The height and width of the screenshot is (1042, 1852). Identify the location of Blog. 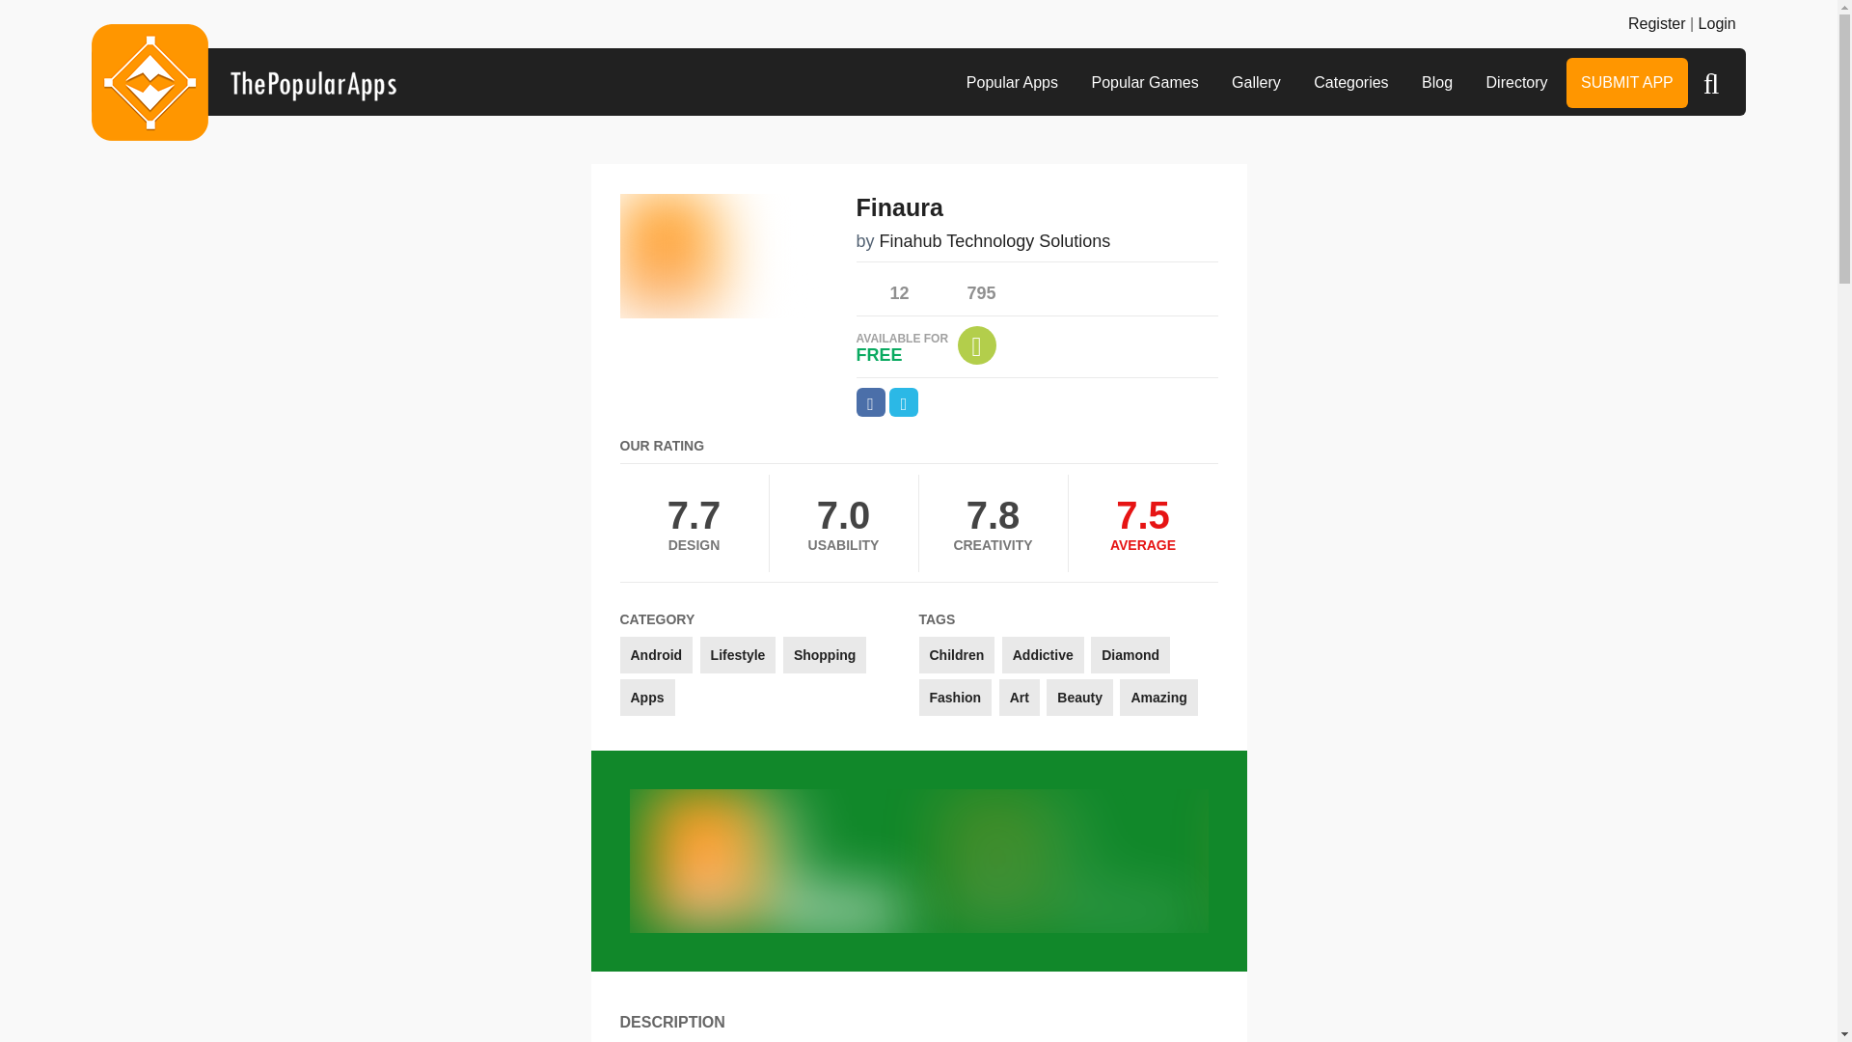
(1437, 83).